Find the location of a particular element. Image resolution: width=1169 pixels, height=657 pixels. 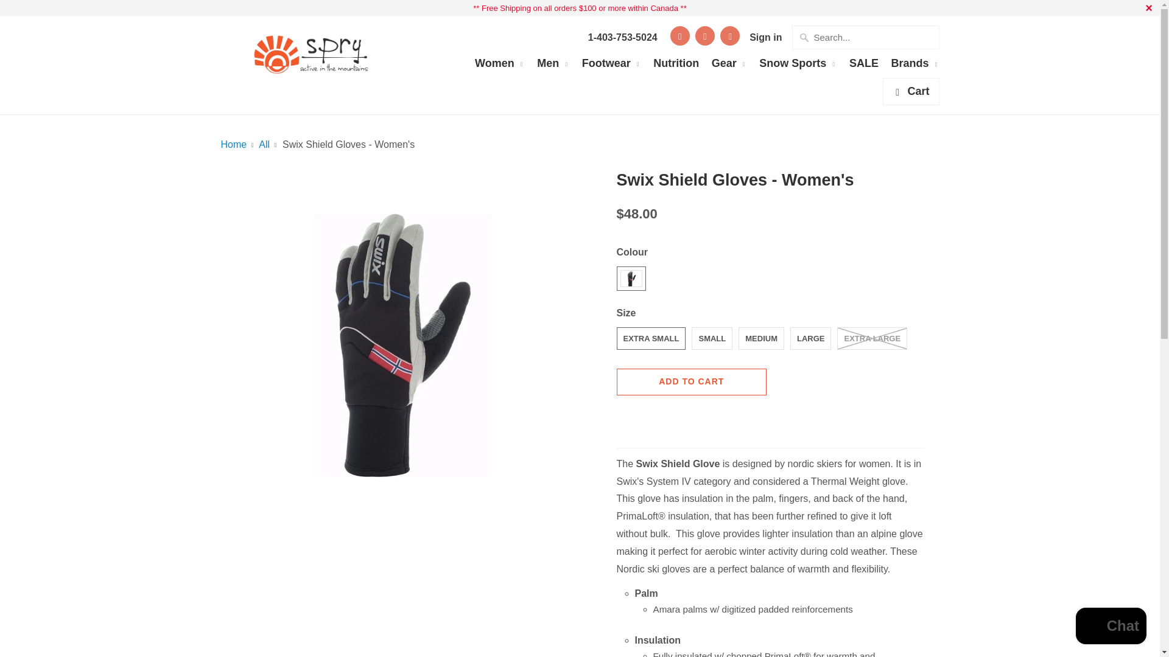

Email spry is located at coordinates (729, 35).